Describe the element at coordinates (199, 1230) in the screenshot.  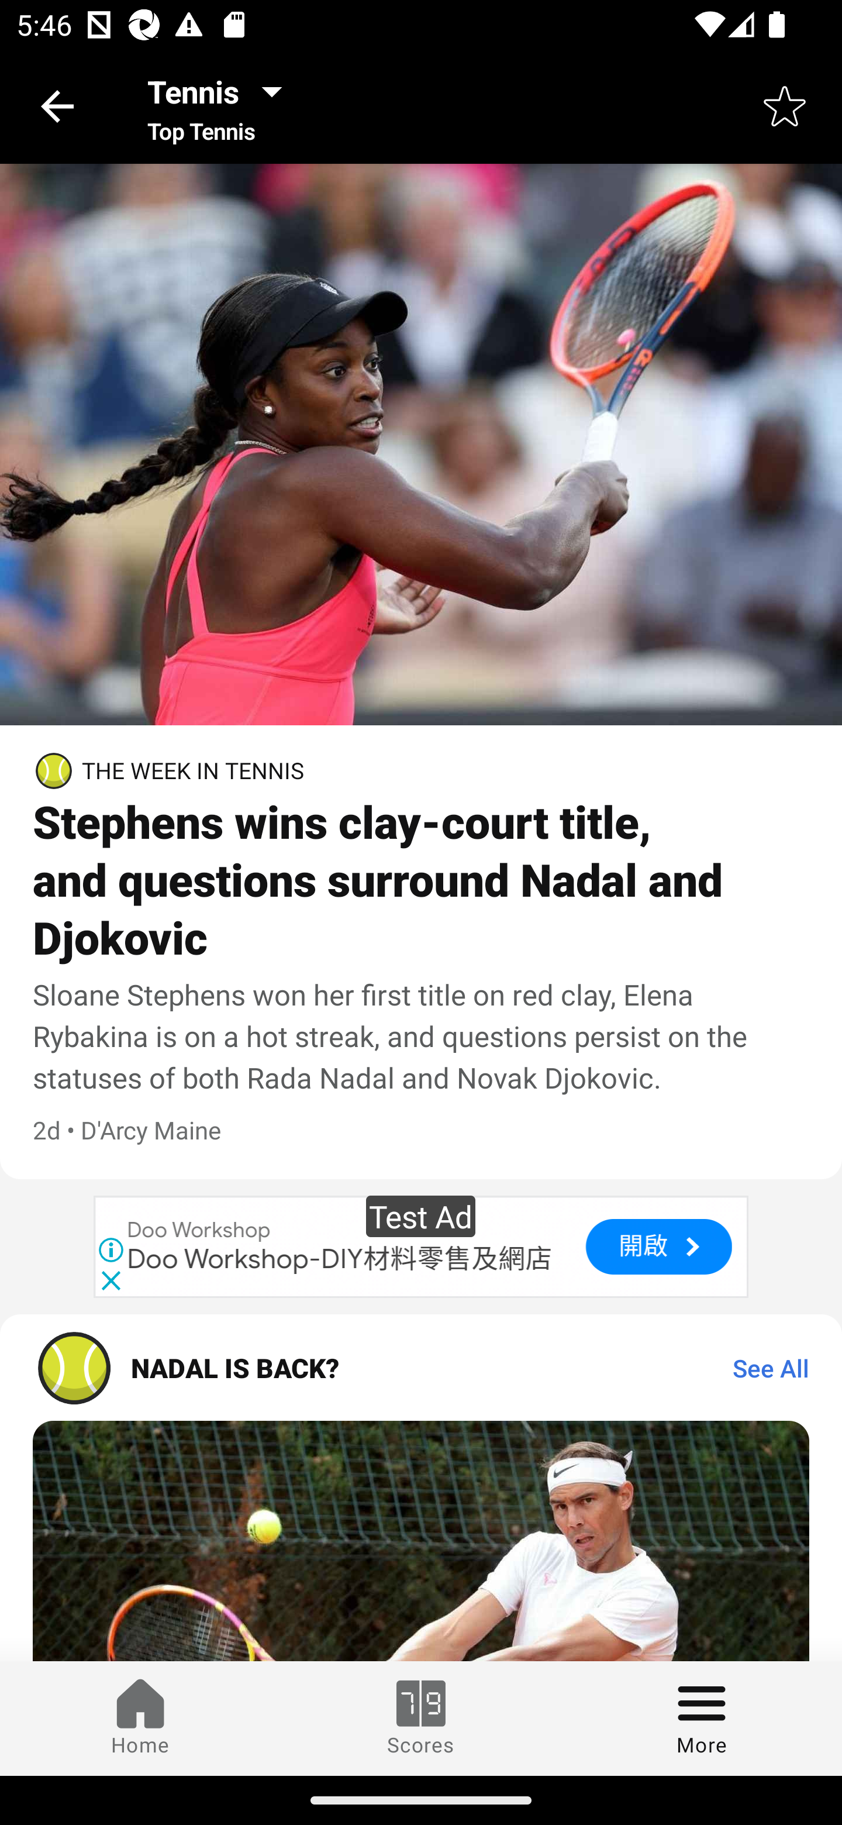
I see `Doo Workshop` at that location.